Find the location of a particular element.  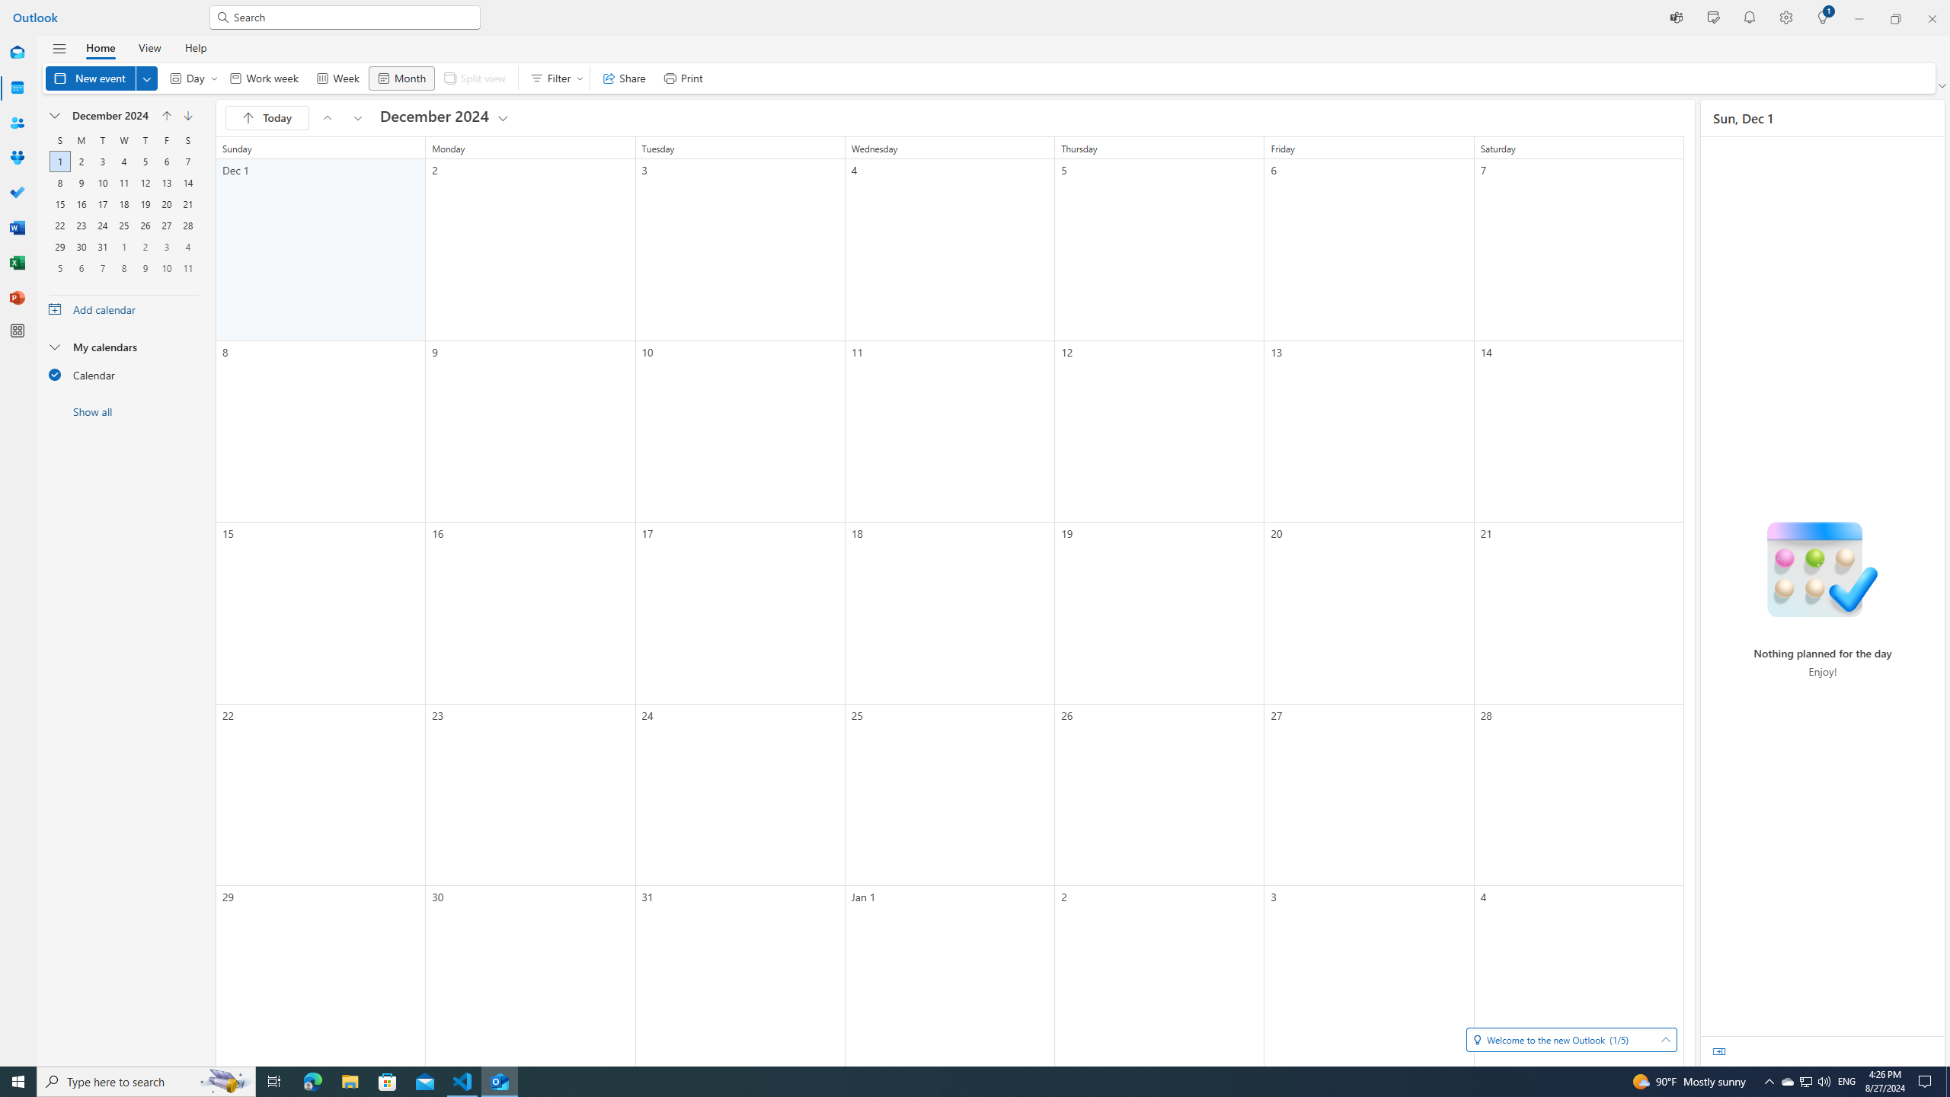

1, January, 2025 is located at coordinates (1846, 1082).